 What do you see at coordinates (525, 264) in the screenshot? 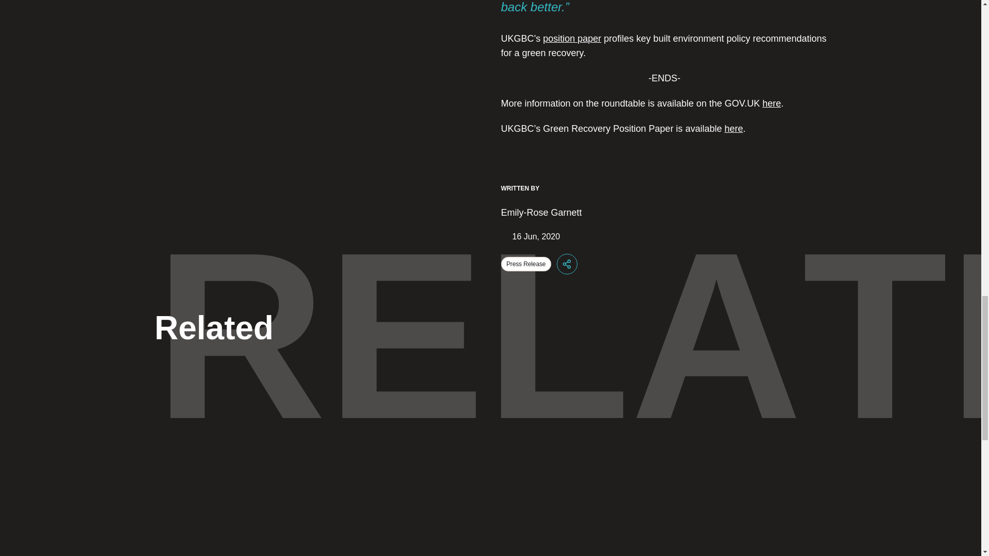
I see `Press Release` at bounding box center [525, 264].